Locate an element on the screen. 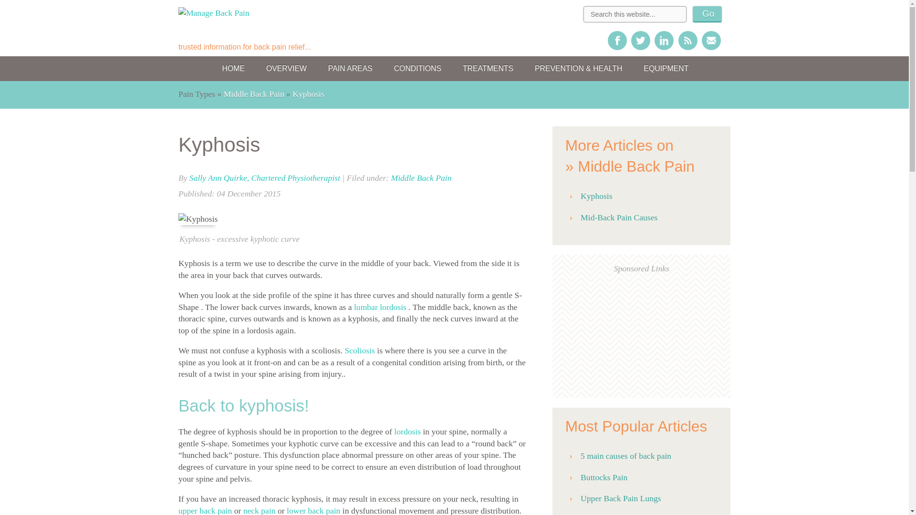 This screenshot has height=515, width=916. Manage Back Pain is located at coordinates (226, 32).